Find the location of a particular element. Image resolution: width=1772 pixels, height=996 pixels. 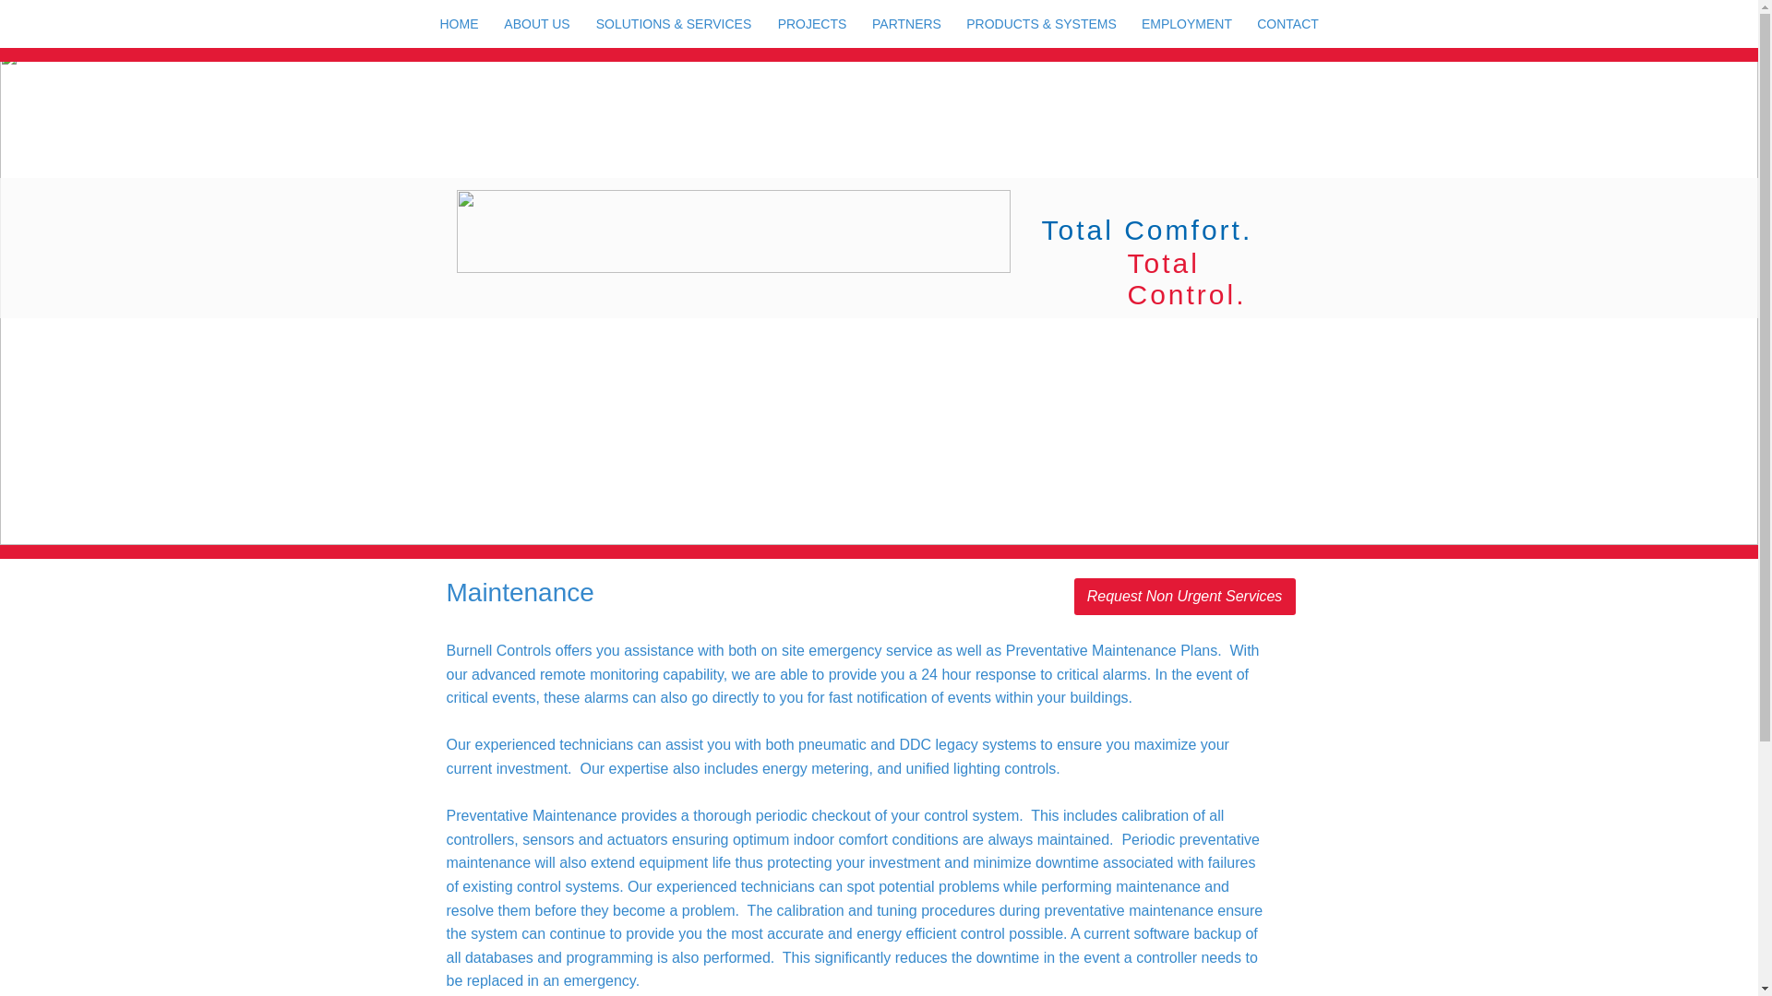

Request Non Urgent Services is located at coordinates (1184, 597).